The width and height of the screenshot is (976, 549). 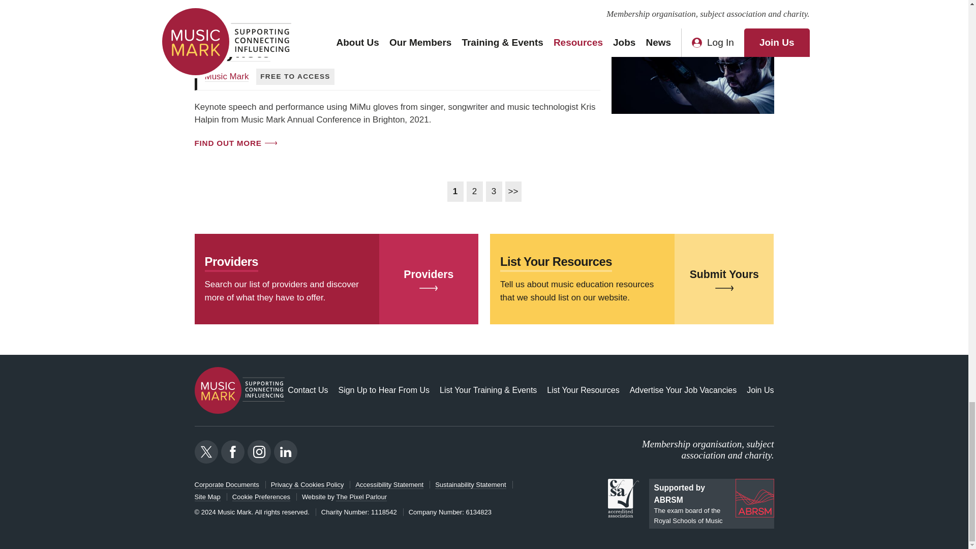 What do you see at coordinates (285, 451) in the screenshot?
I see `LinkedIn` at bounding box center [285, 451].